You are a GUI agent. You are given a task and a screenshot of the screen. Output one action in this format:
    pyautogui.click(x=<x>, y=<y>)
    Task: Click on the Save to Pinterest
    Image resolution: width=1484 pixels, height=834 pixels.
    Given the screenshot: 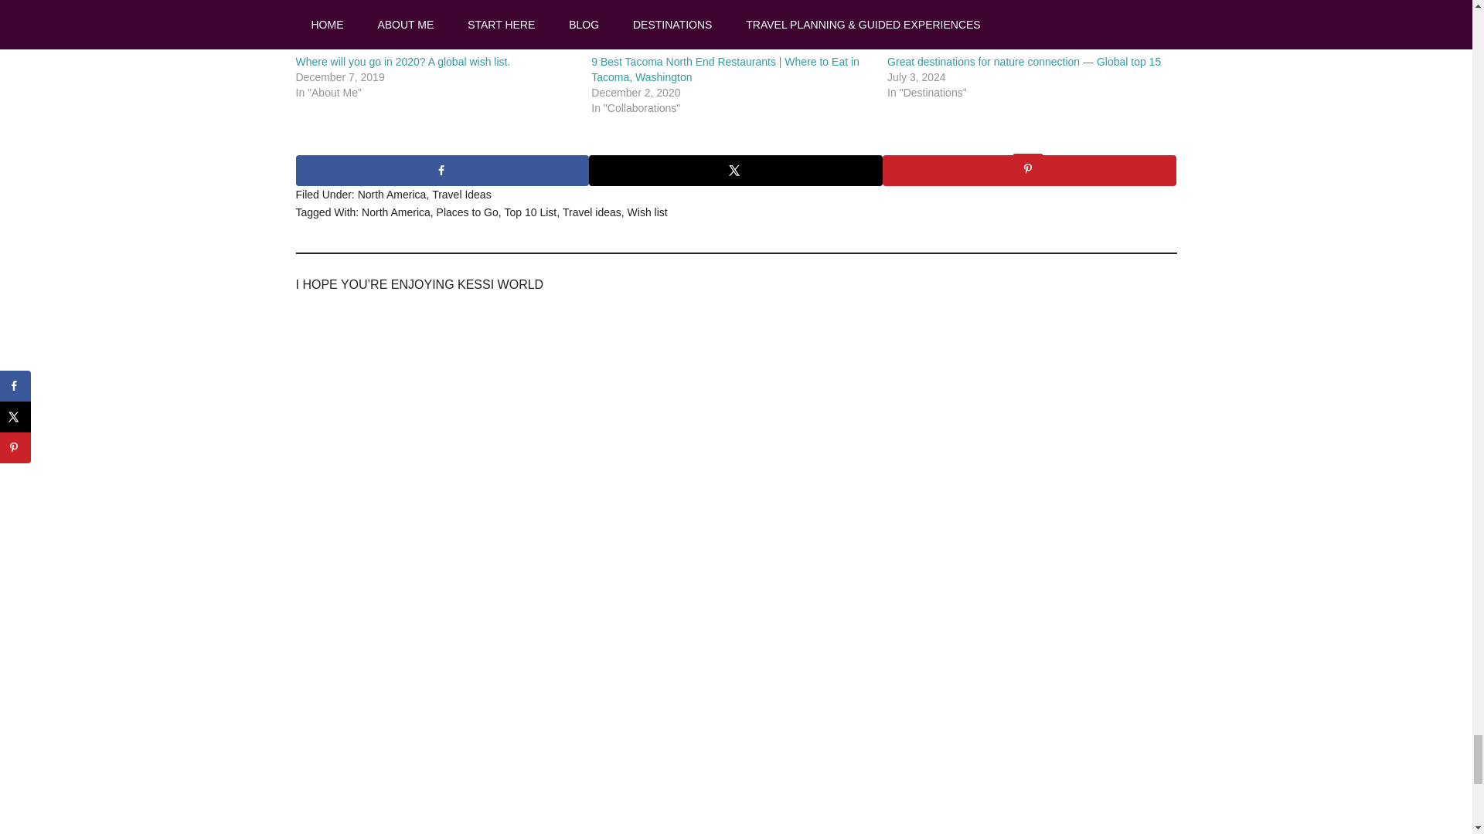 What is the action you would take?
    pyautogui.click(x=1030, y=170)
    